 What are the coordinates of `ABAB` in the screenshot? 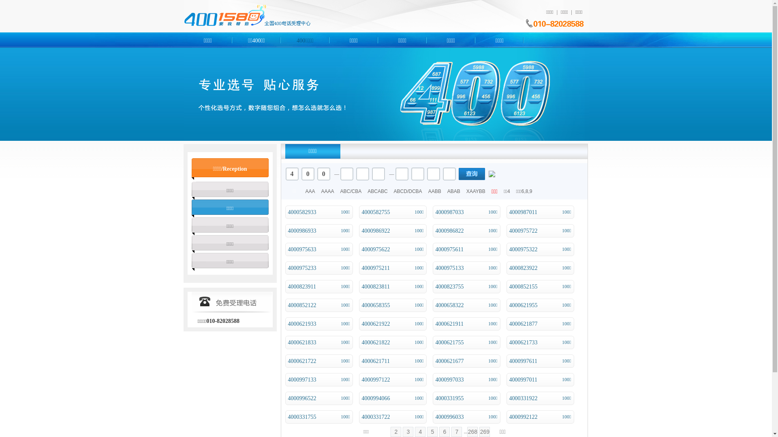 It's located at (454, 192).